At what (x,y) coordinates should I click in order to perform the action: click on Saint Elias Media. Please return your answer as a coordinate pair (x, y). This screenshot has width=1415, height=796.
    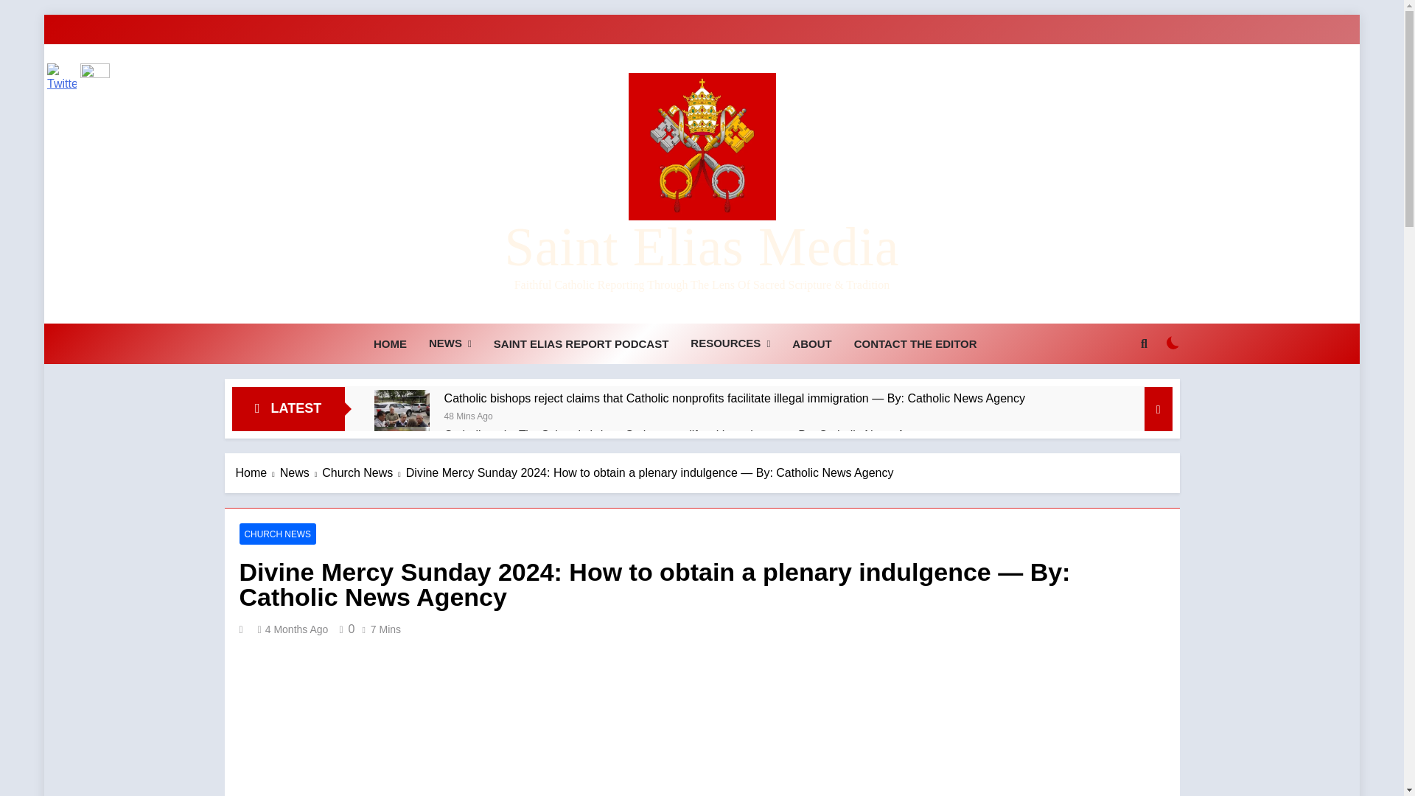
    Looking at the image, I should click on (701, 246).